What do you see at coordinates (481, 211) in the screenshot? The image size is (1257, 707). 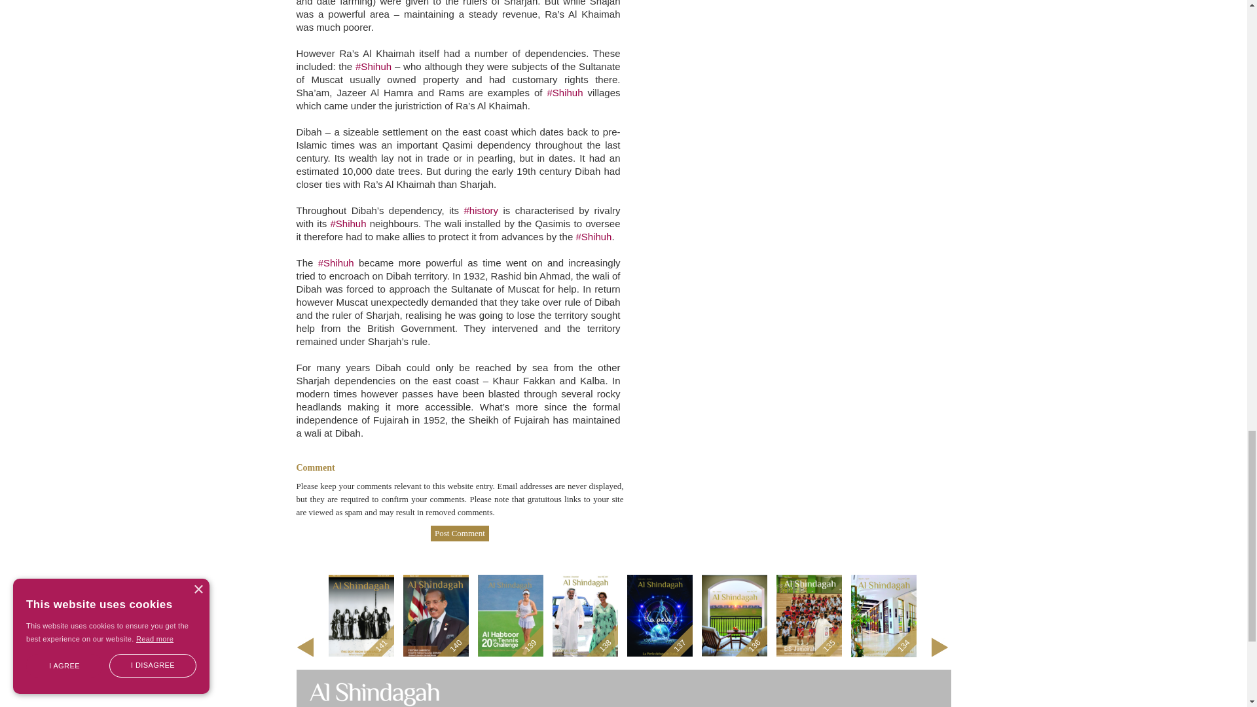 I see `Seach website for:  history` at bounding box center [481, 211].